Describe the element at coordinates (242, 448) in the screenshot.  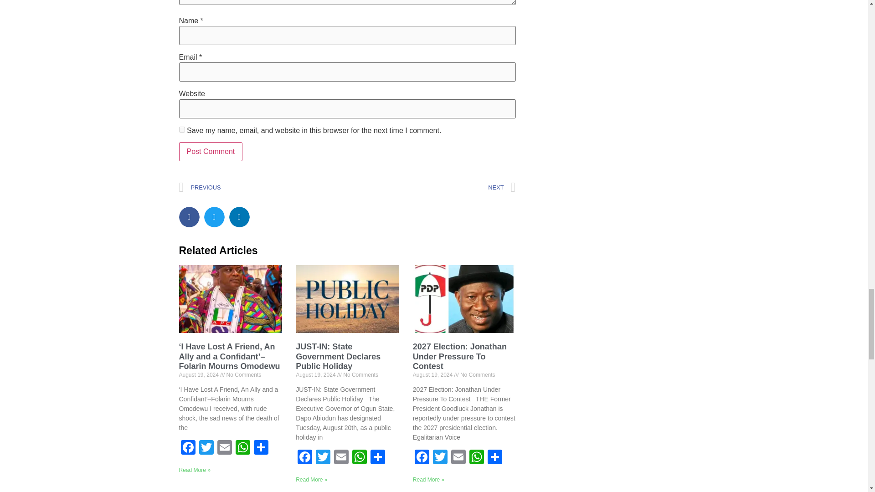
I see `WhatsApp` at that location.